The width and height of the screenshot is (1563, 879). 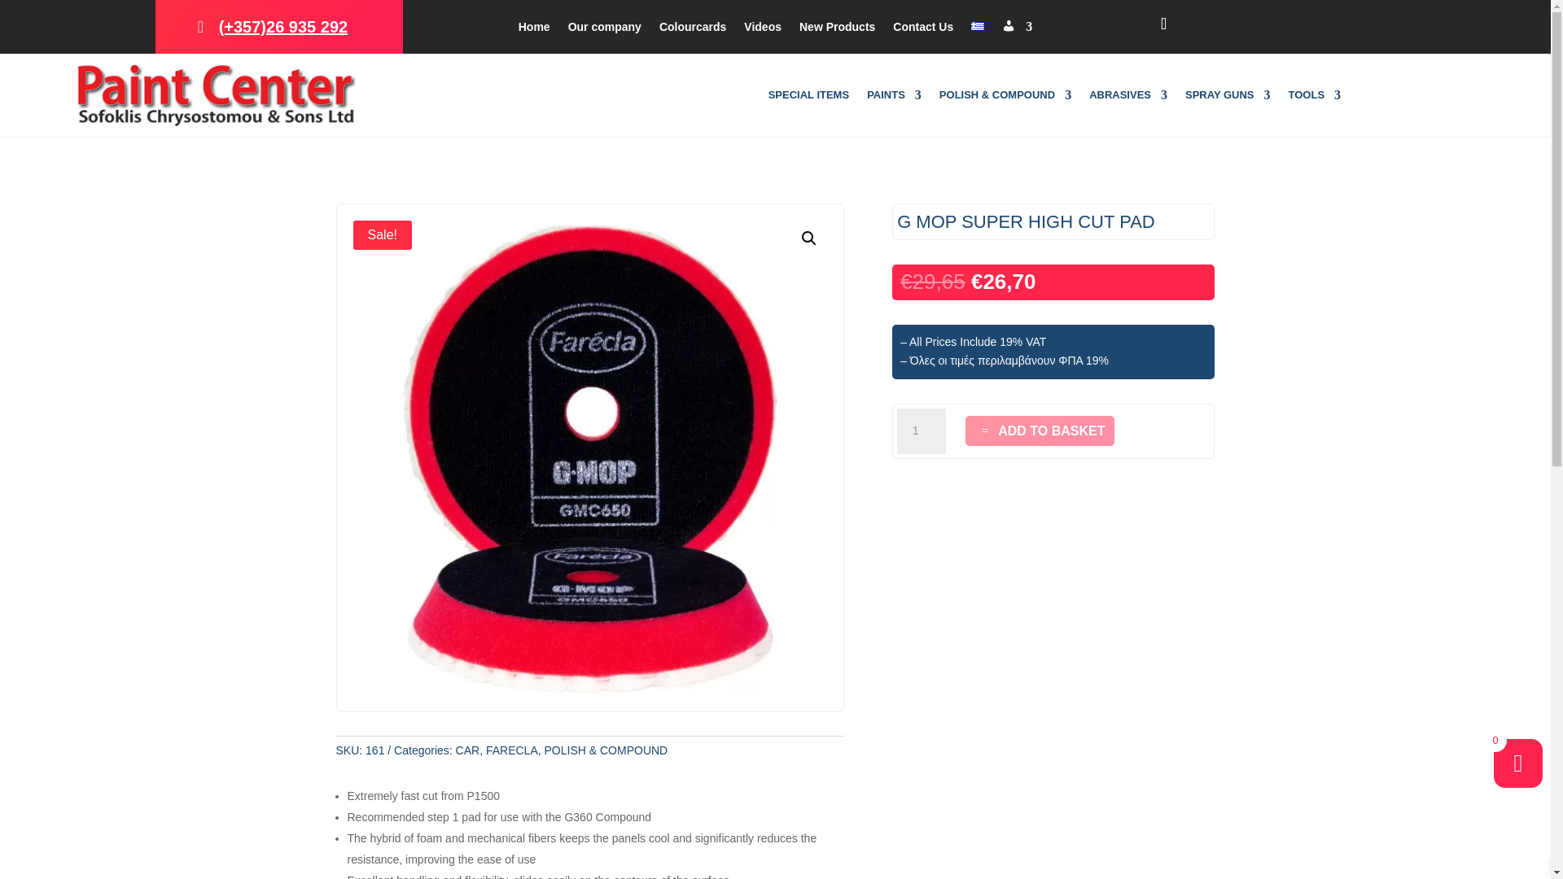 I want to click on SPECIAL ITEMS, so click(x=808, y=98).